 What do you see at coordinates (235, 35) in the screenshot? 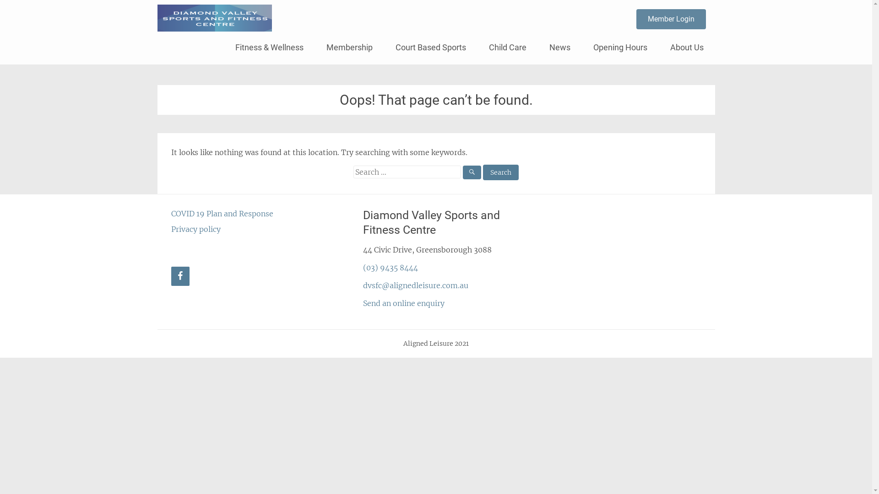
I see `Skip to content` at bounding box center [235, 35].